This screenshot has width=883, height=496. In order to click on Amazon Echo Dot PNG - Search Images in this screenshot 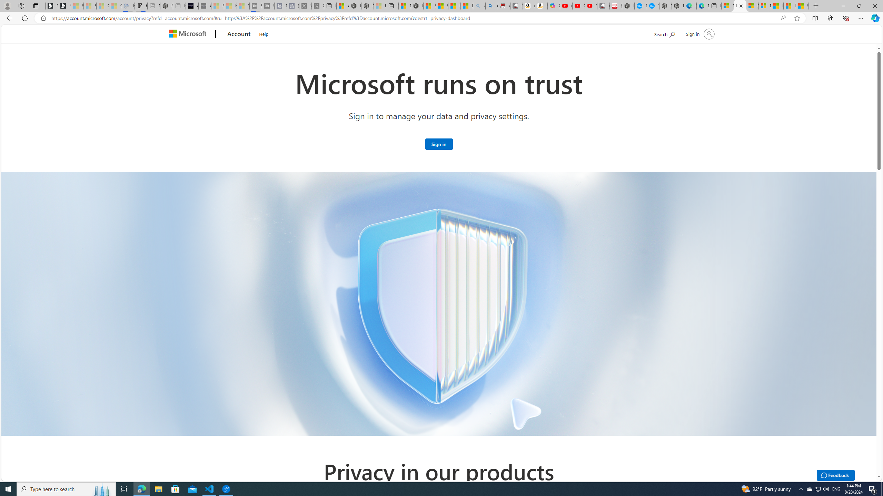, I will do `click(491, 6)`.